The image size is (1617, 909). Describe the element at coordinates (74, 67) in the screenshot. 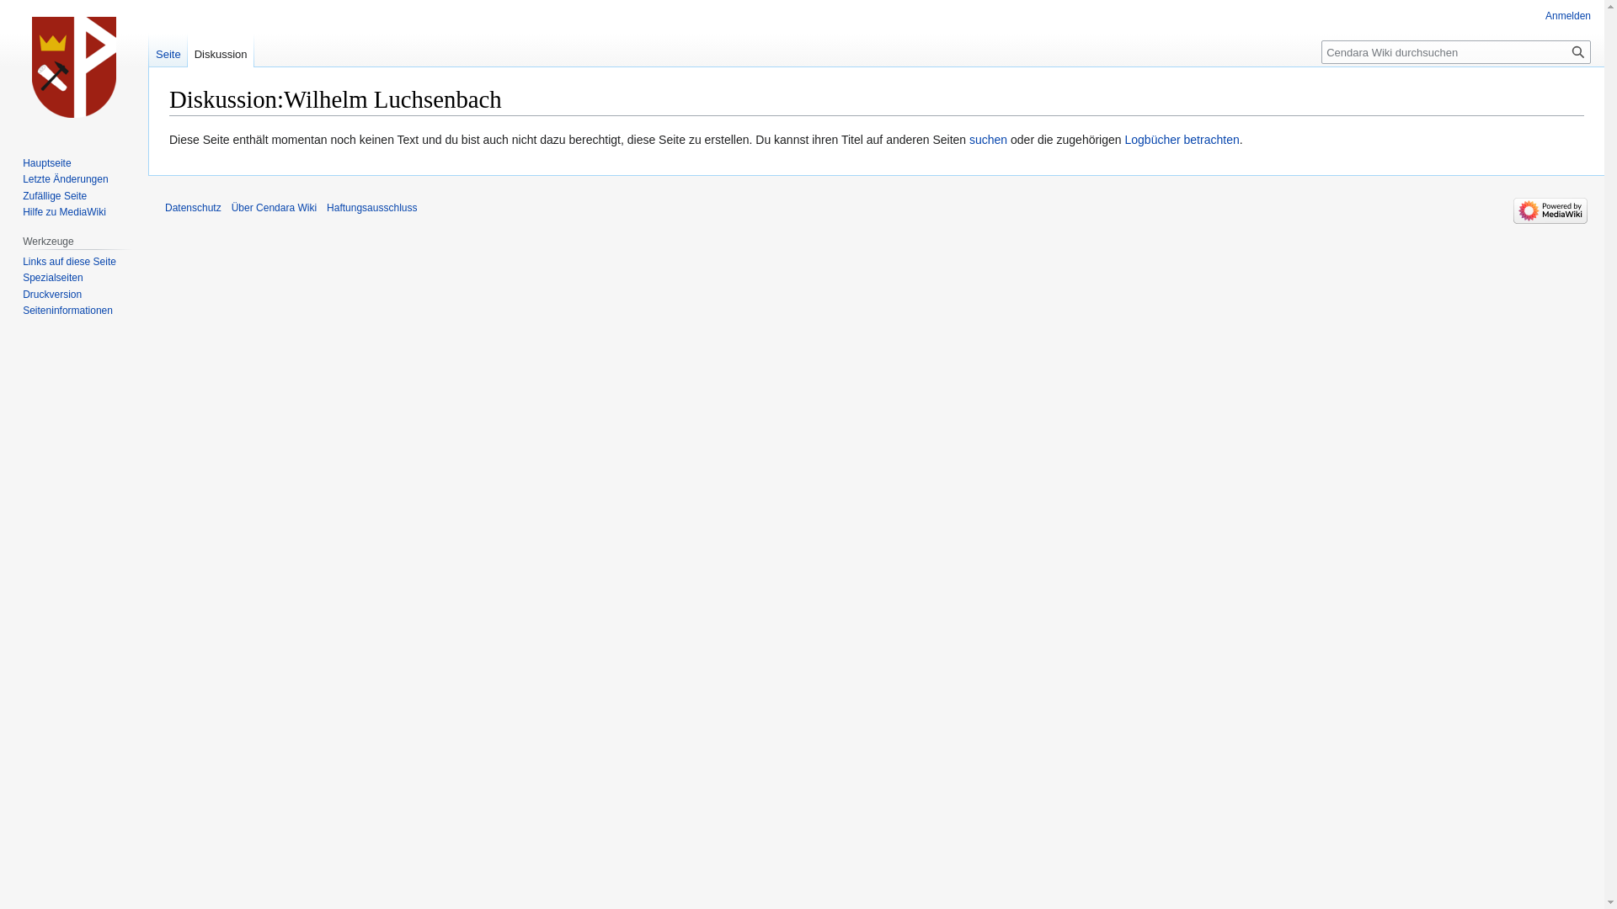

I see `Hauptseite` at that location.